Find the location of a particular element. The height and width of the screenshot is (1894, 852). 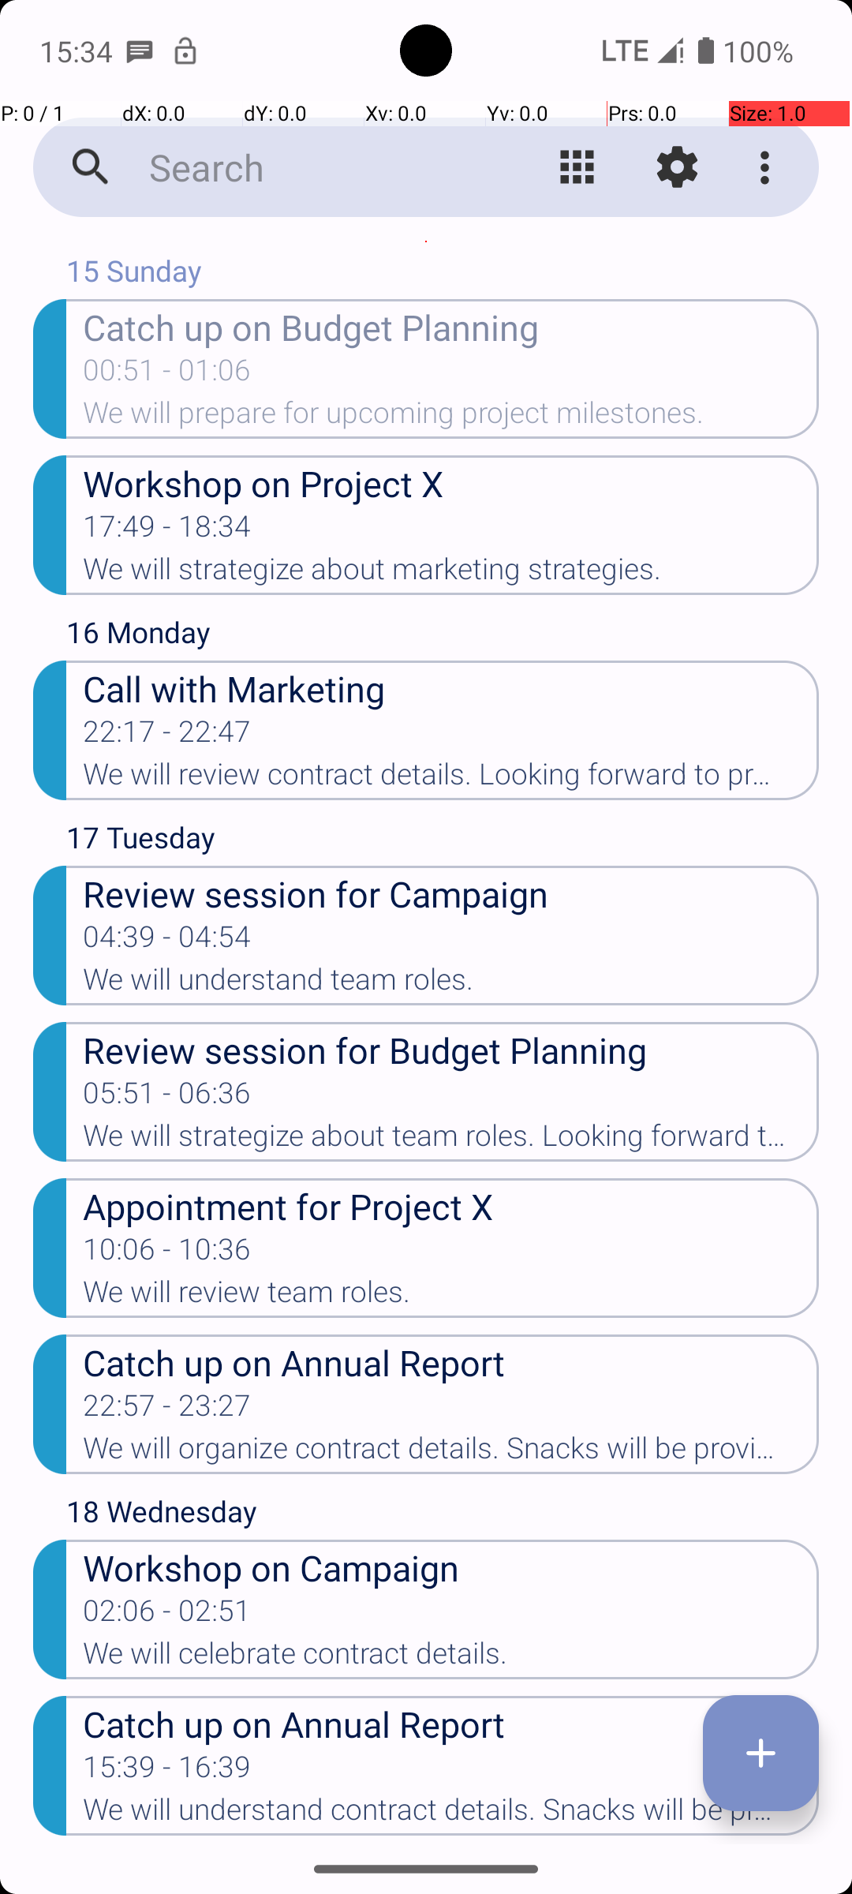

We will prepare for upcoming project milestones. is located at coordinates (451, 417).